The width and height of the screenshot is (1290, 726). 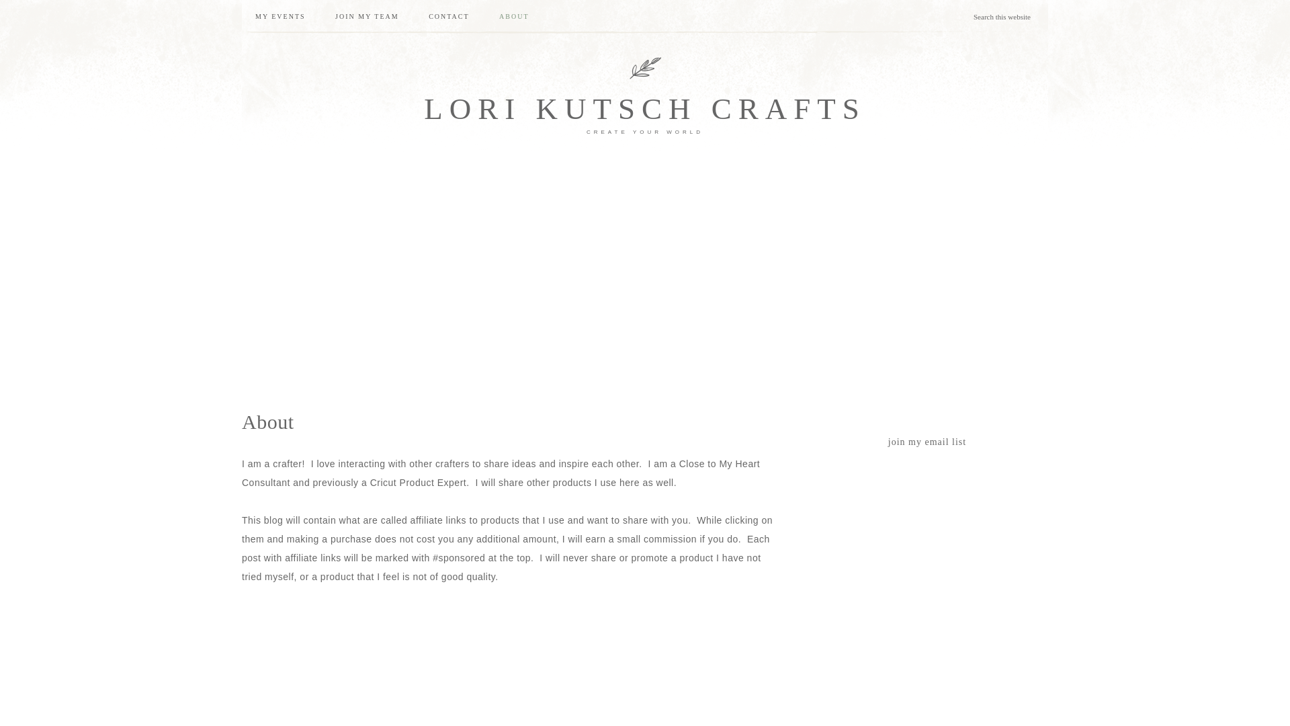 What do you see at coordinates (280, 16) in the screenshot?
I see `MY EVENTS` at bounding box center [280, 16].